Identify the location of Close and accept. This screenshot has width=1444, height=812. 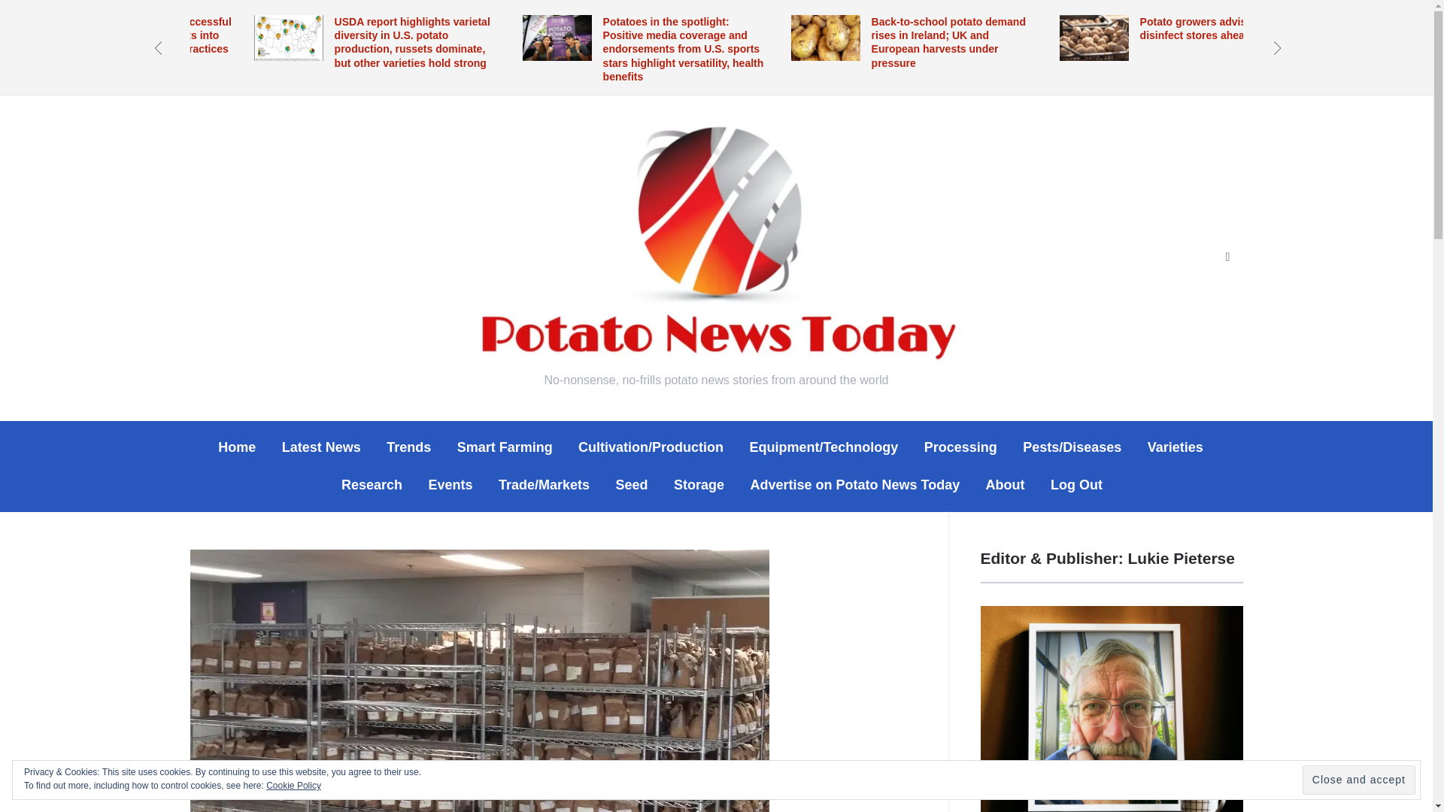
(1358, 780).